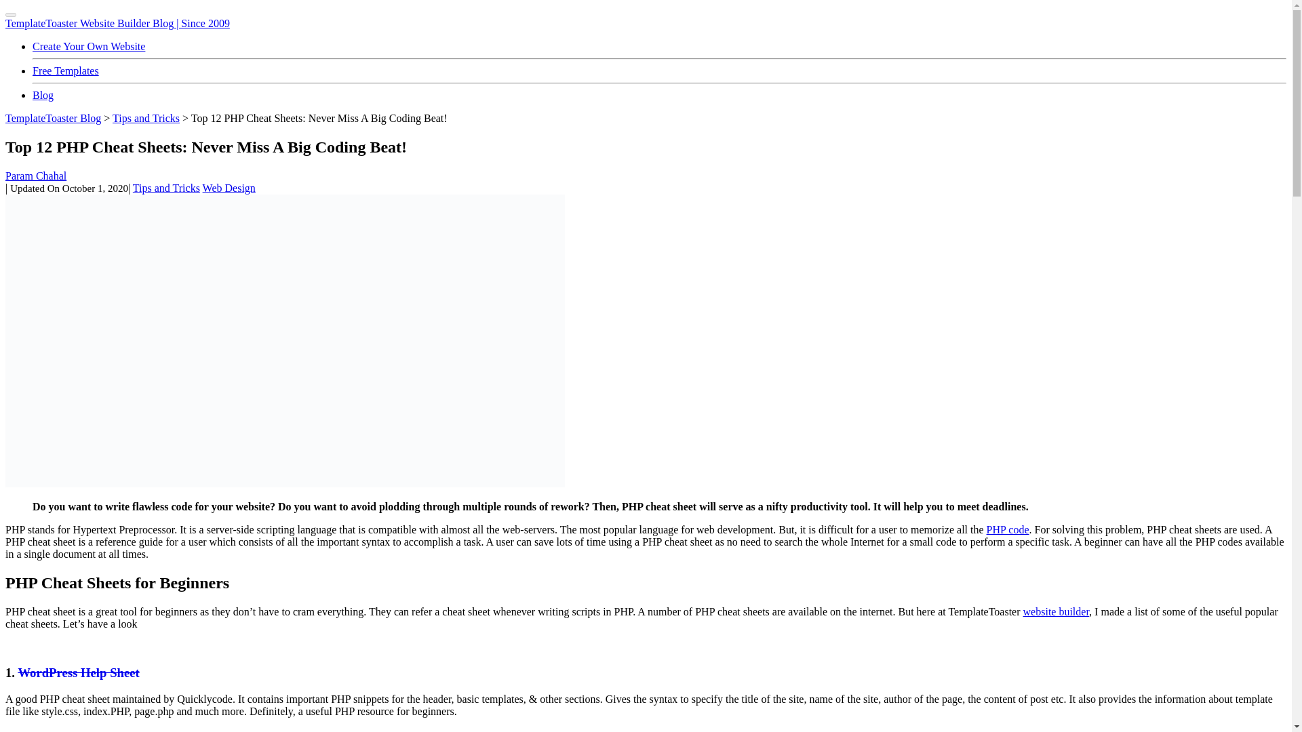 This screenshot has height=732, width=1302. What do you see at coordinates (53, 118) in the screenshot?
I see `TemplateToaster Blog` at bounding box center [53, 118].